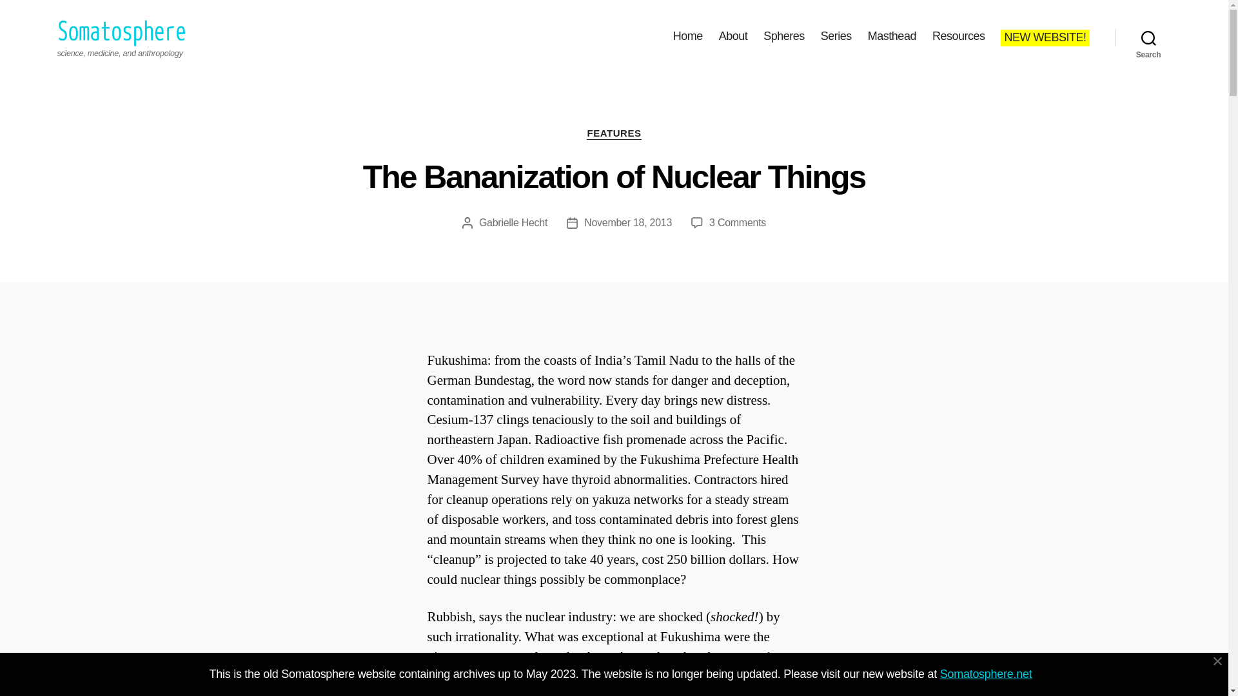 The height and width of the screenshot is (696, 1238). I want to click on November 18, 2013, so click(628, 222).